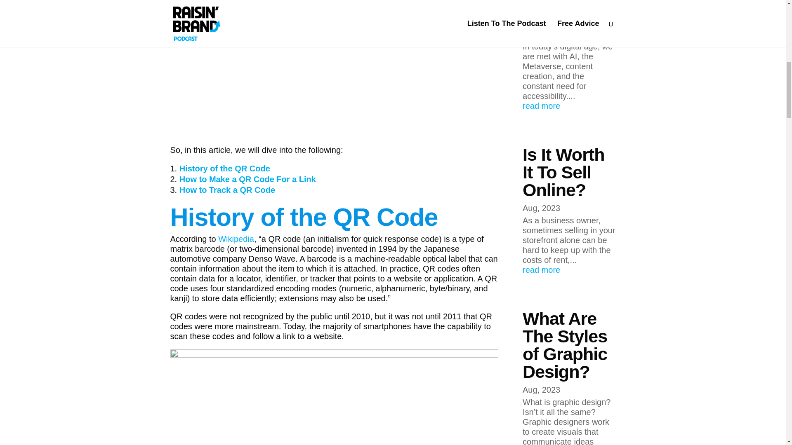 This screenshot has height=445, width=792. Describe the element at coordinates (247, 179) in the screenshot. I see `How to Make a QR Code For a Link` at that location.